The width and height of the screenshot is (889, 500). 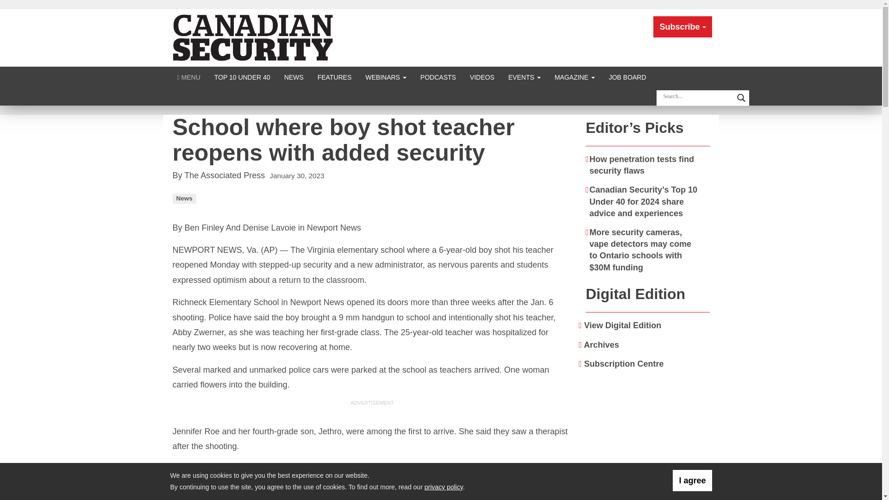 What do you see at coordinates (254, 37) in the screenshot?
I see `Canadian Security Magazine` at bounding box center [254, 37].